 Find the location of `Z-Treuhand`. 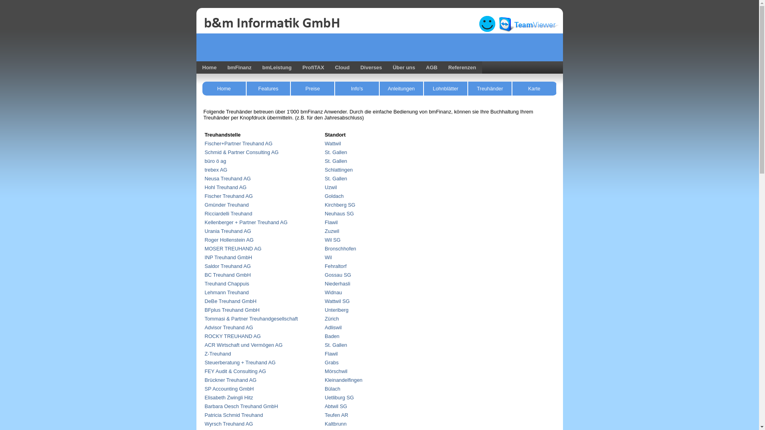

Z-Treuhand is located at coordinates (218, 354).